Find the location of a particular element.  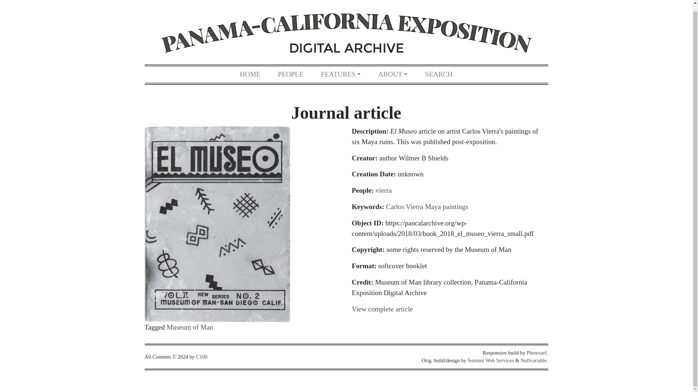

vierra is located at coordinates (383, 190).